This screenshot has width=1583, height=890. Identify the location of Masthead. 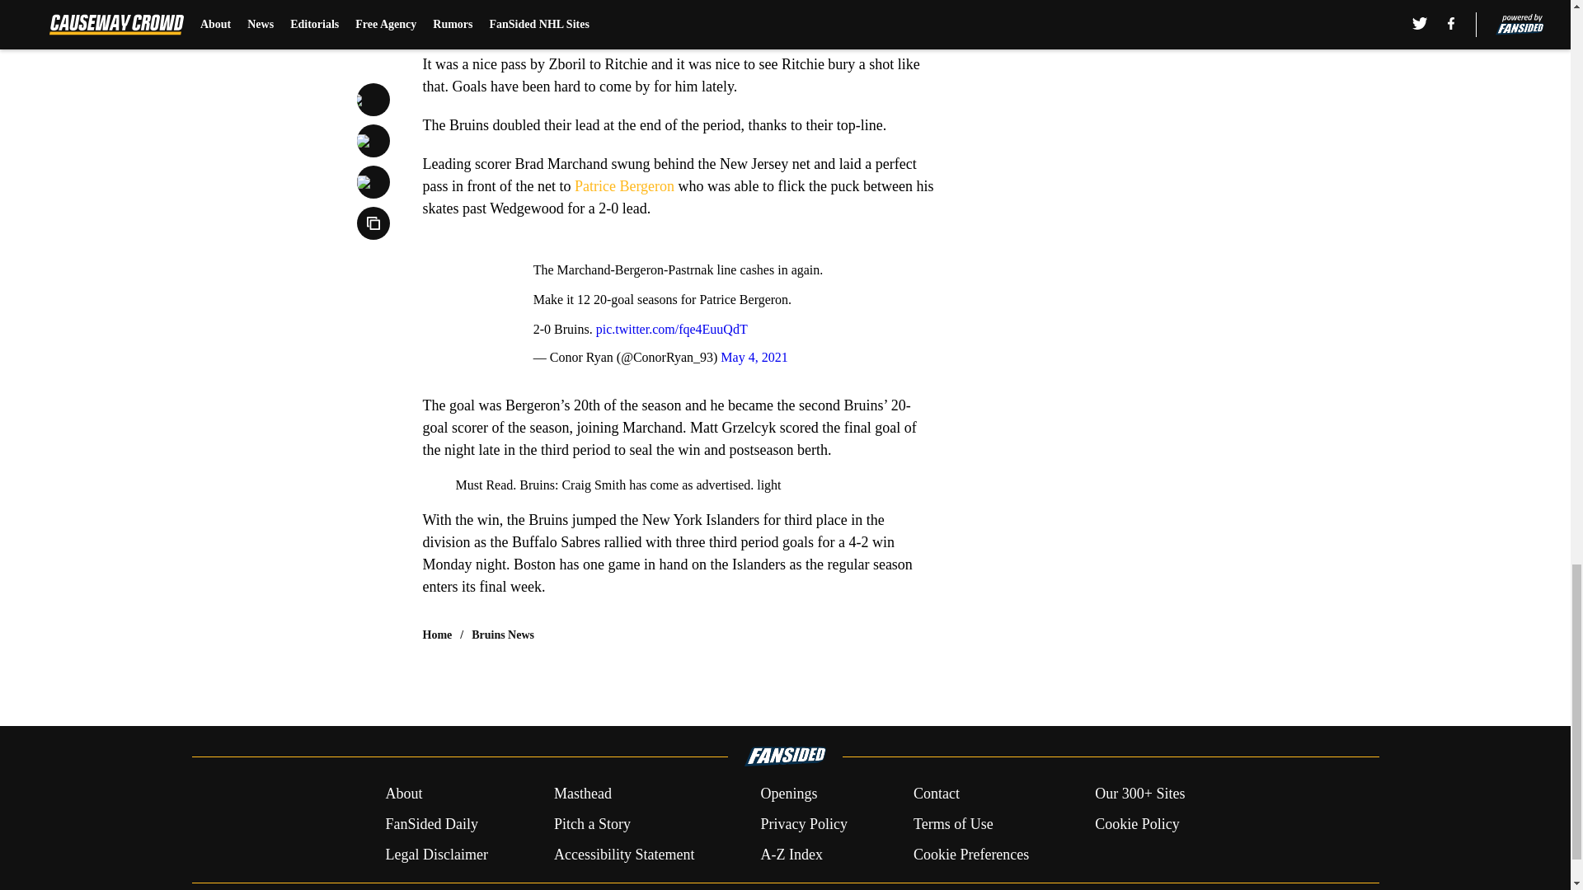
(582, 794).